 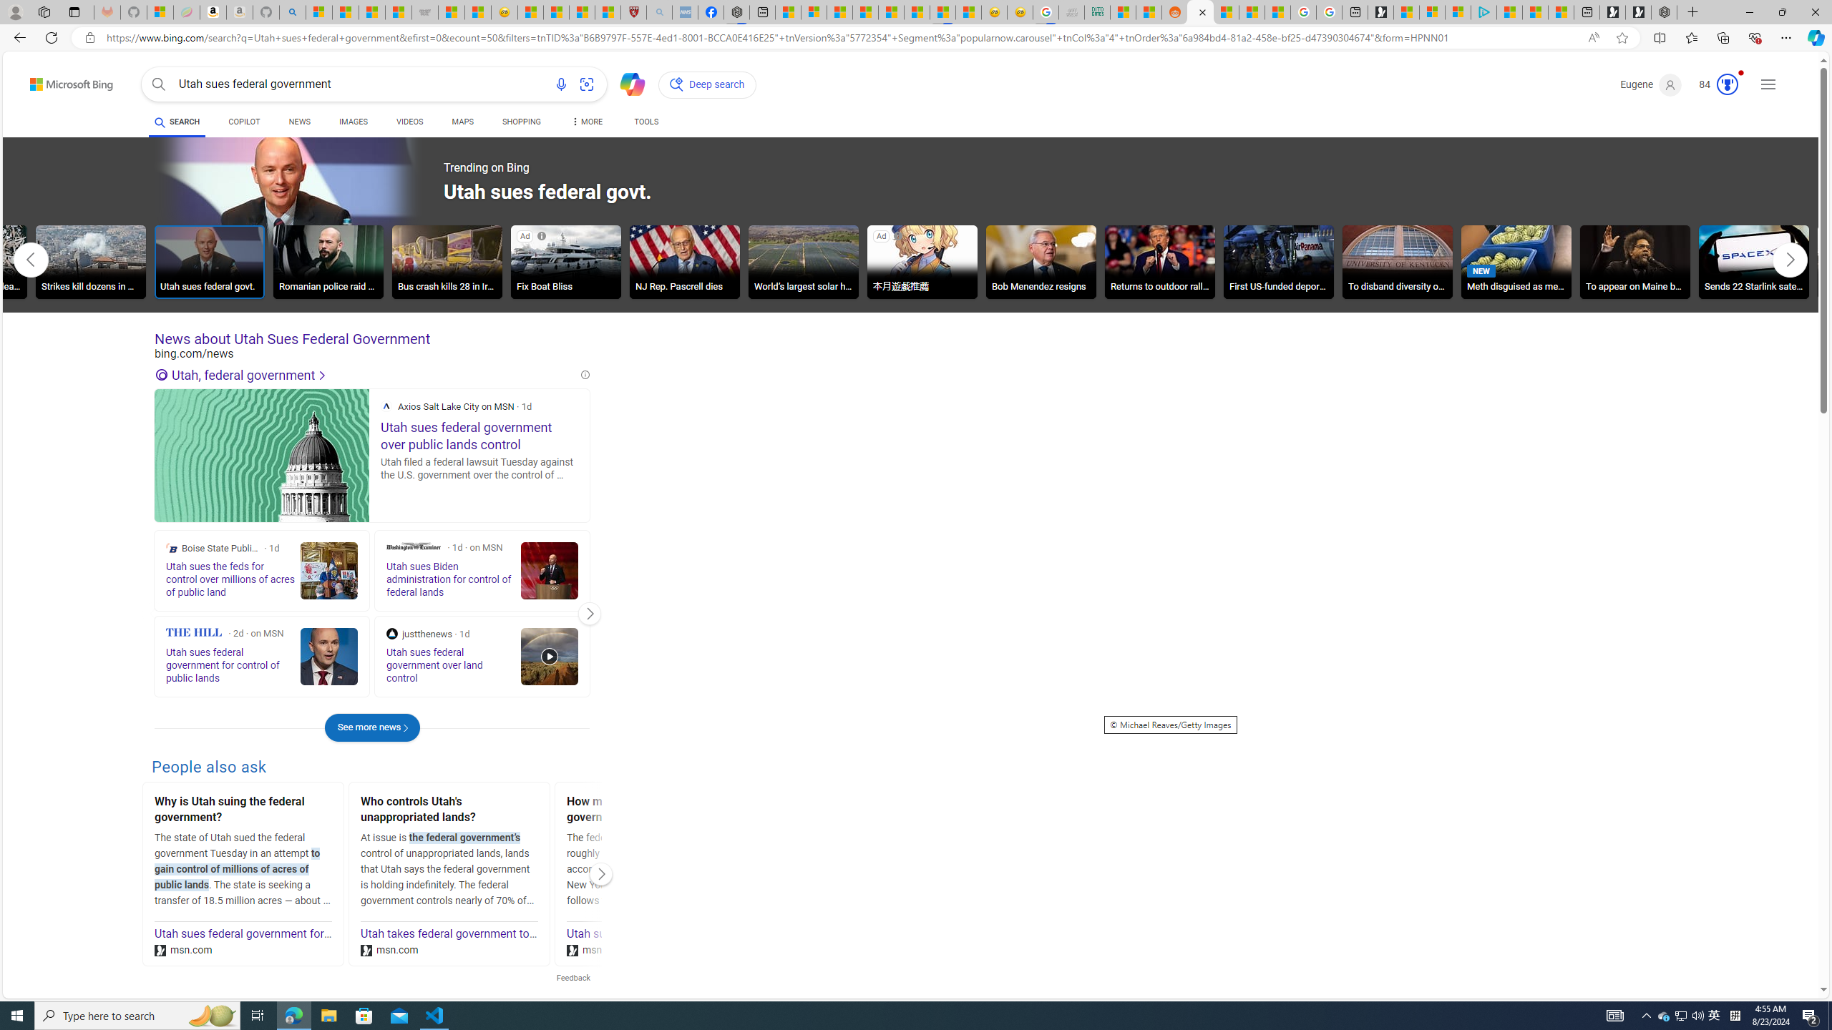 I want to click on Returns to outdoor rallying, so click(x=1159, y=261).